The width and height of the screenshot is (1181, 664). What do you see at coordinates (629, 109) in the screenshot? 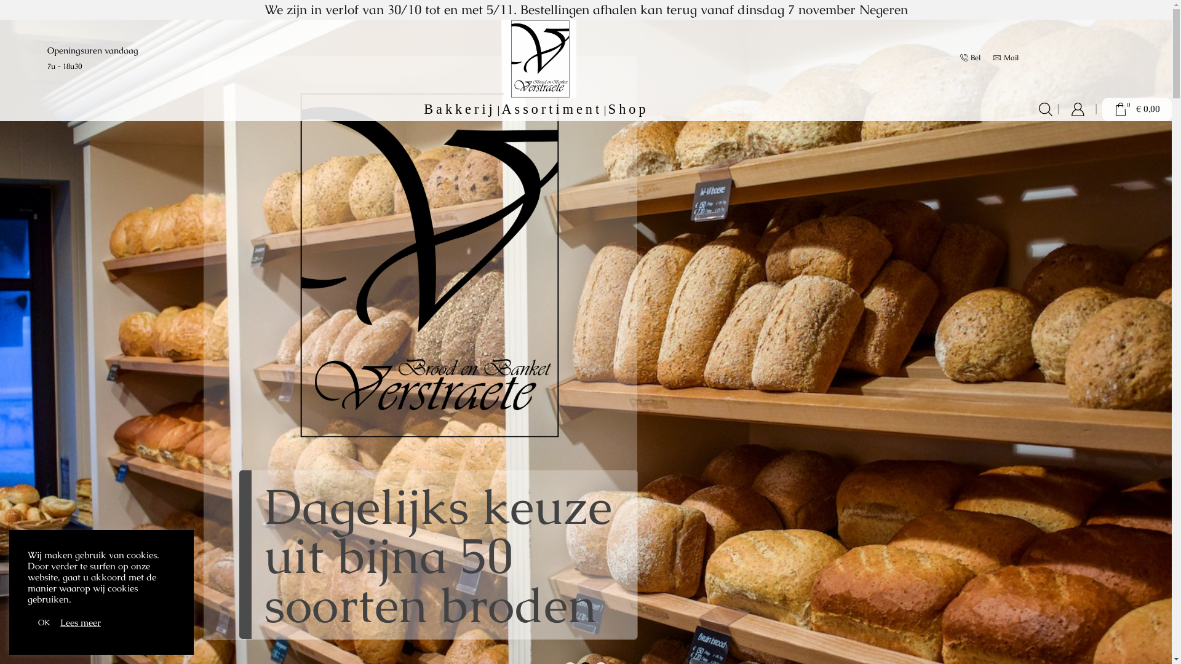
I see `Shop` at bounding box center [629, 109].